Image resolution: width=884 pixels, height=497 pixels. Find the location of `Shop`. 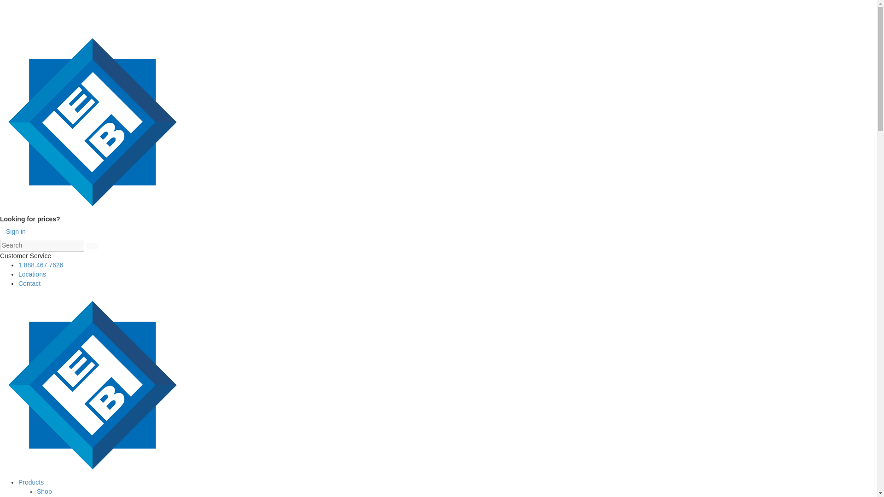

Shop is located at coordinates (44, 491).